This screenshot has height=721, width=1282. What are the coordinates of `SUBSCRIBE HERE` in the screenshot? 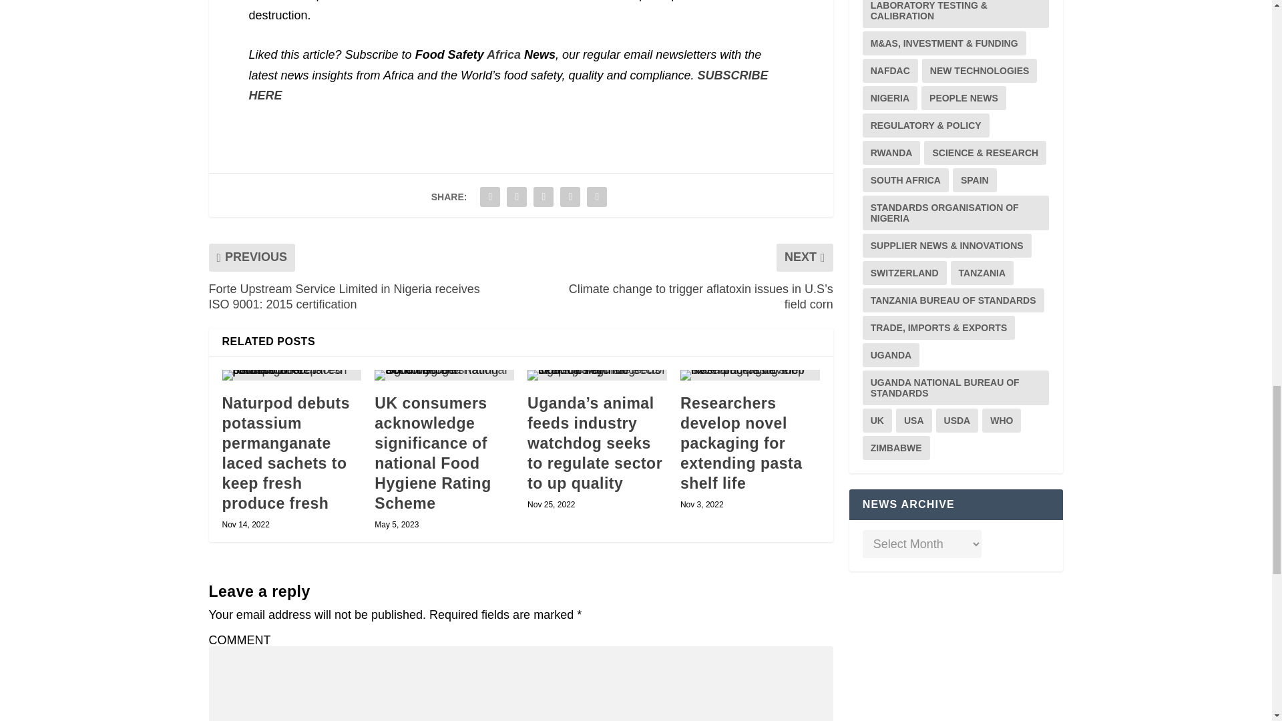 It's located at (508, 85).